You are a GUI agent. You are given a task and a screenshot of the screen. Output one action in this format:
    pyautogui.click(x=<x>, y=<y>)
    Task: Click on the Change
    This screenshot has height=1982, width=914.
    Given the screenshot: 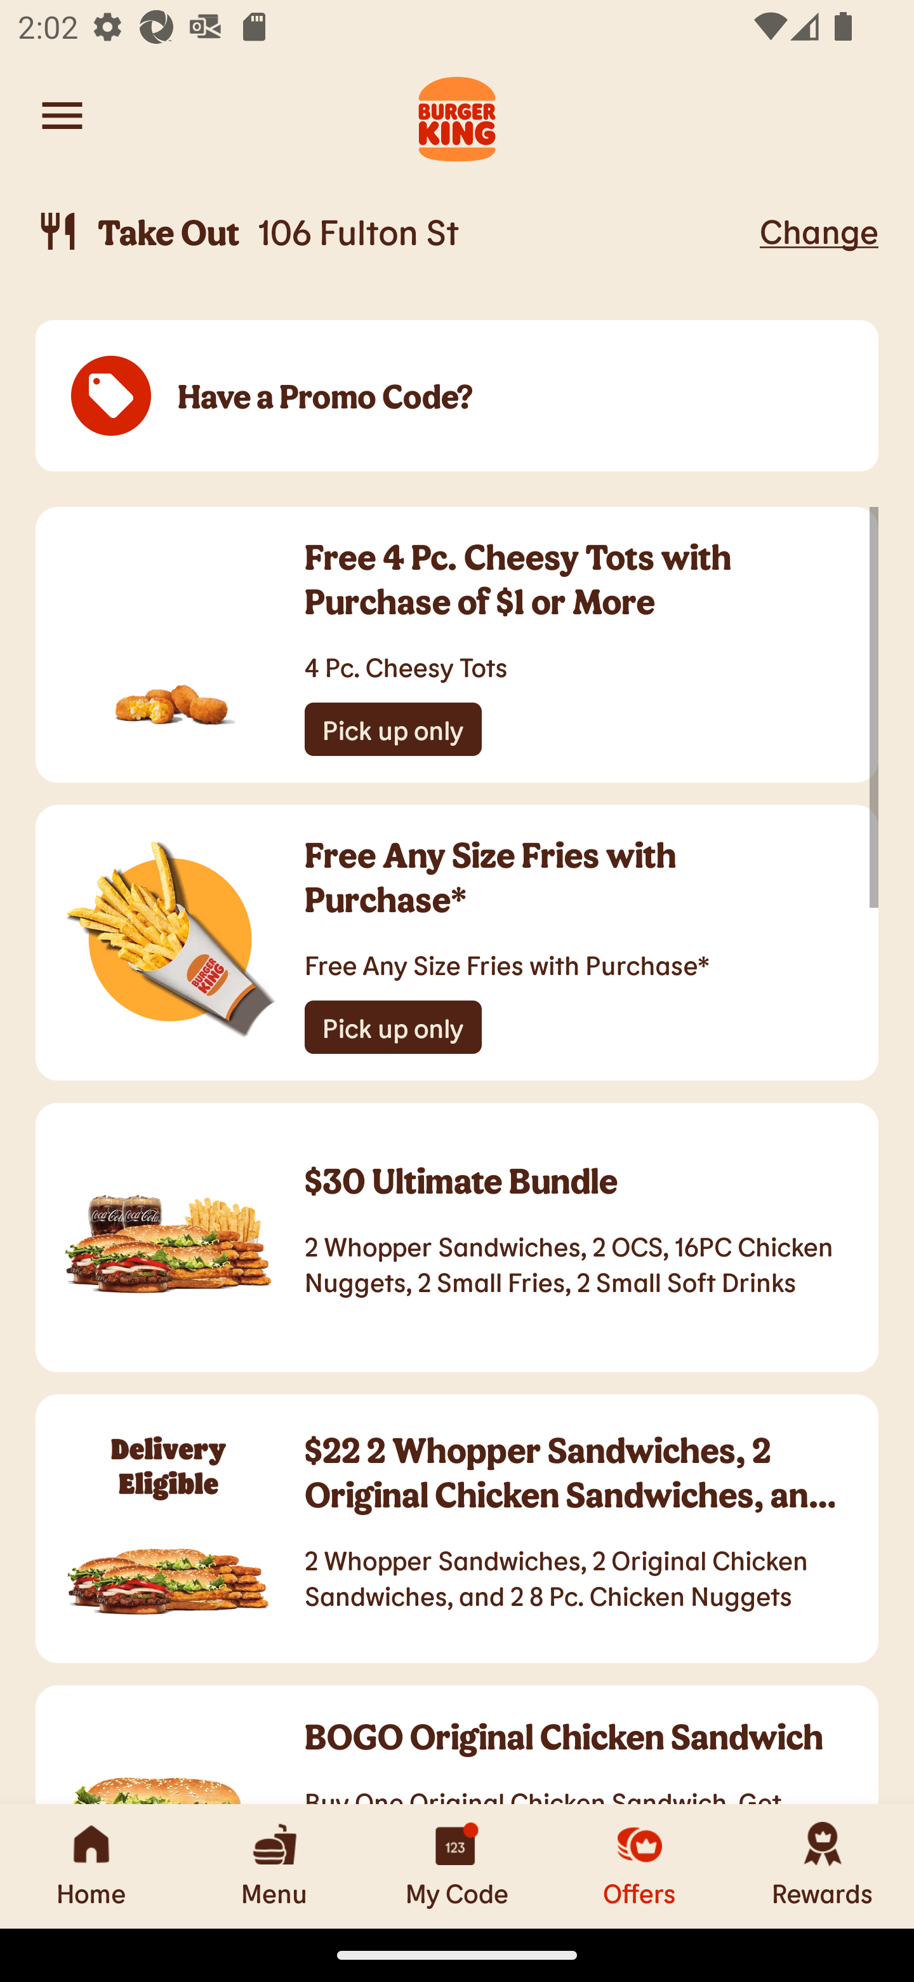 What is the action you would take?
    pyautogui.click(x=819, y=231)
    